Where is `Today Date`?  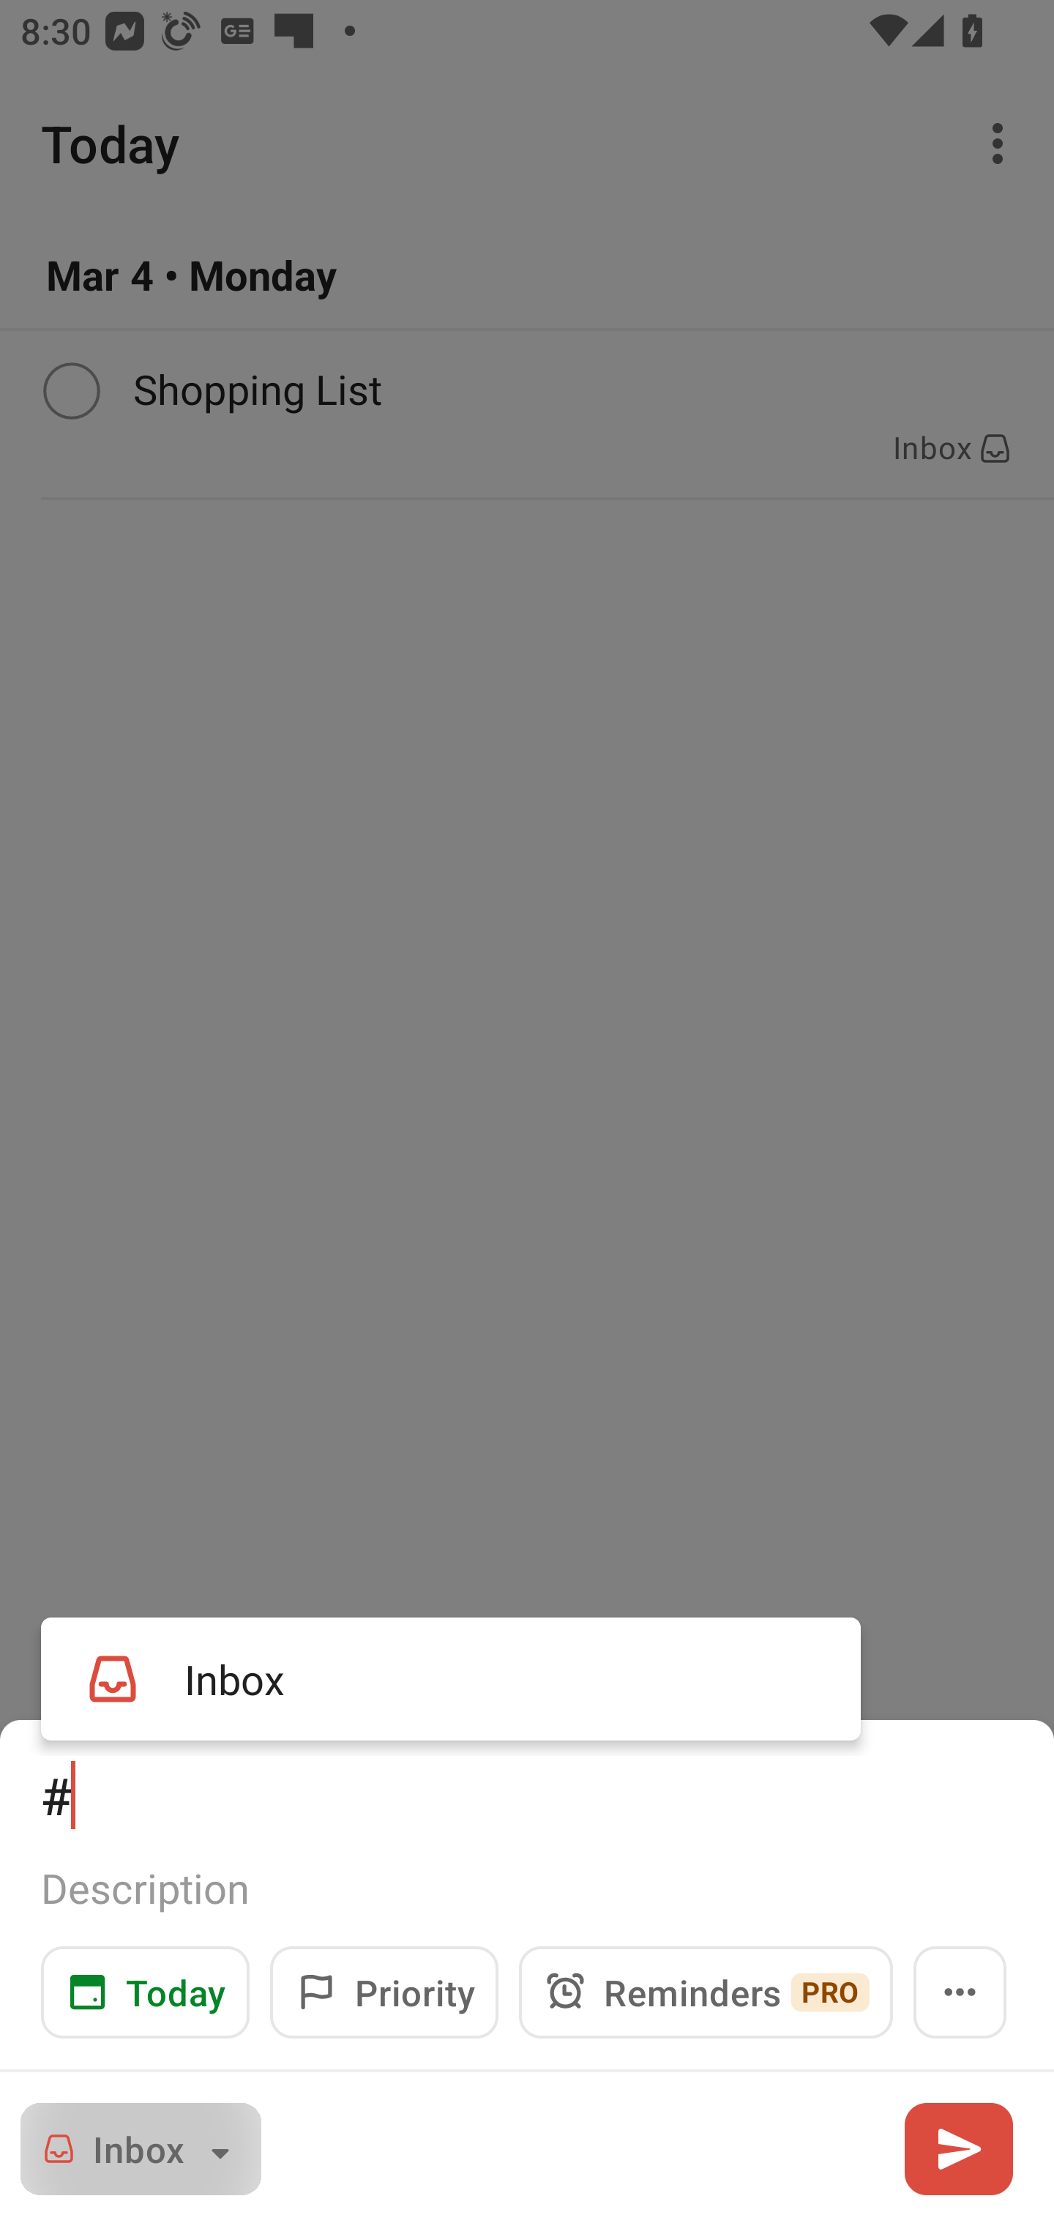
Today Date is located at coordinates (145, 1992).